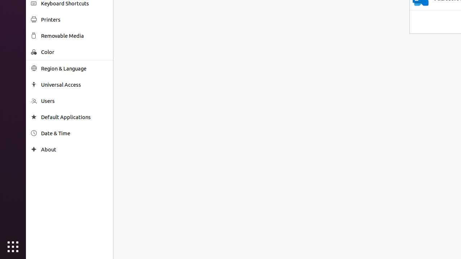 This screenshot has width=461, height=259. I want to click on Region & Language, so click(75, 68).